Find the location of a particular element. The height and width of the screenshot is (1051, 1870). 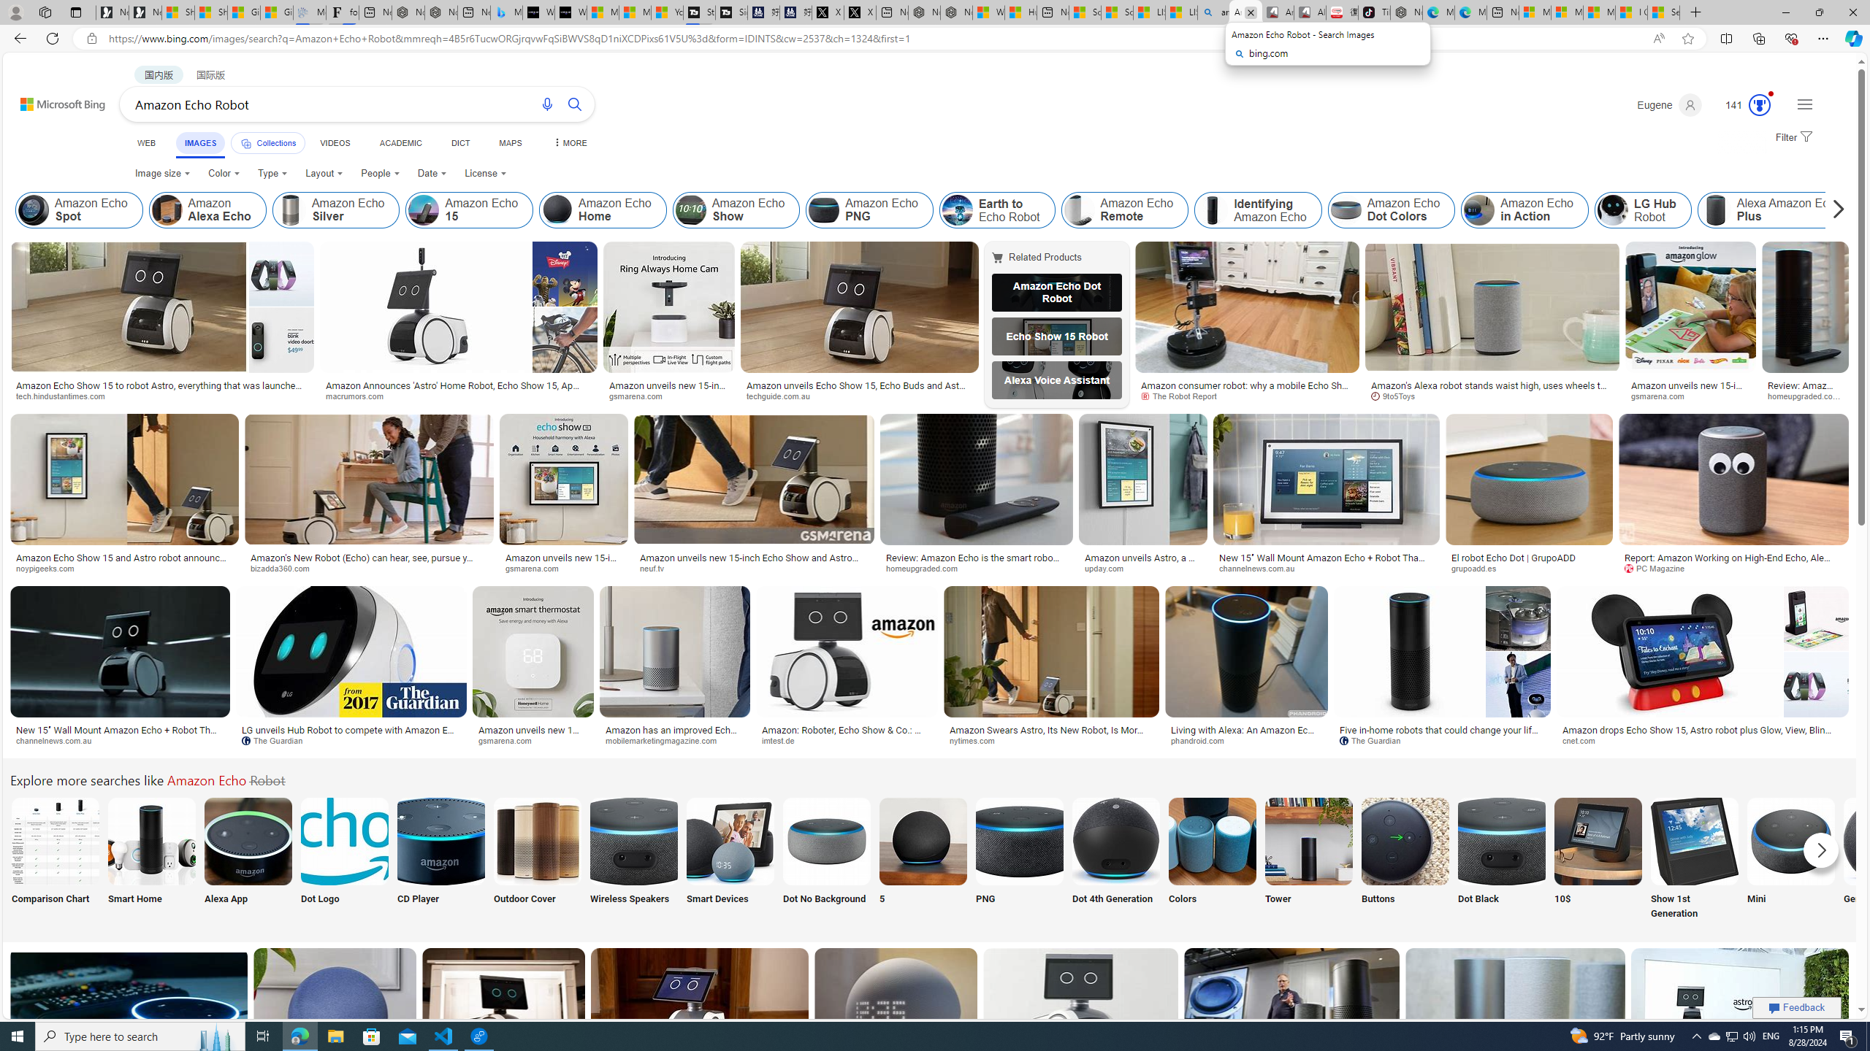

Amazon Echo in Action is located at coordinates (1480, 210).